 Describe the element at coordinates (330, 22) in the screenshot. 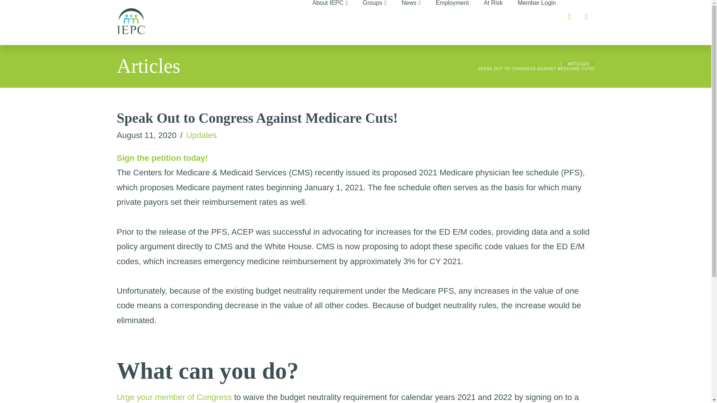

I see `About IEPC` at that location.